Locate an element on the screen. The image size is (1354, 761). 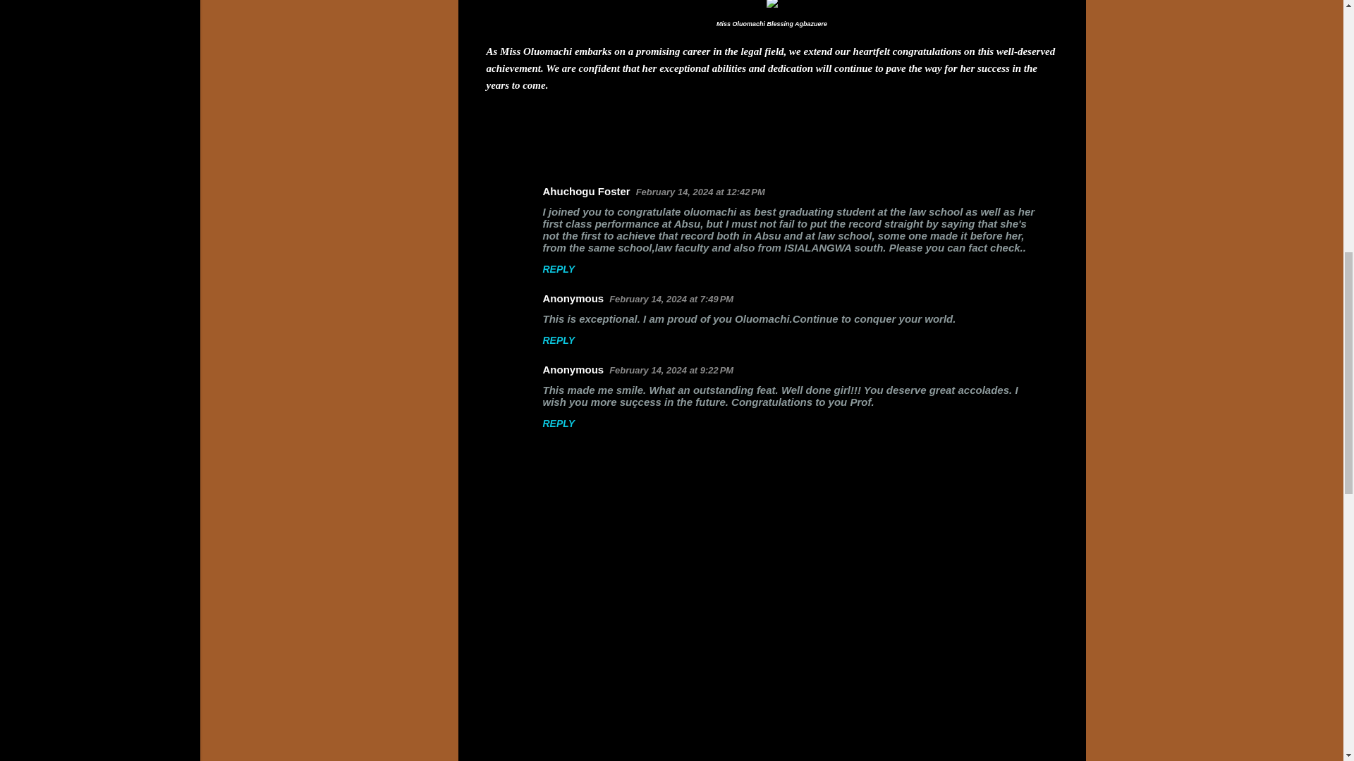
REPLY is located at coordinates (559, 268).